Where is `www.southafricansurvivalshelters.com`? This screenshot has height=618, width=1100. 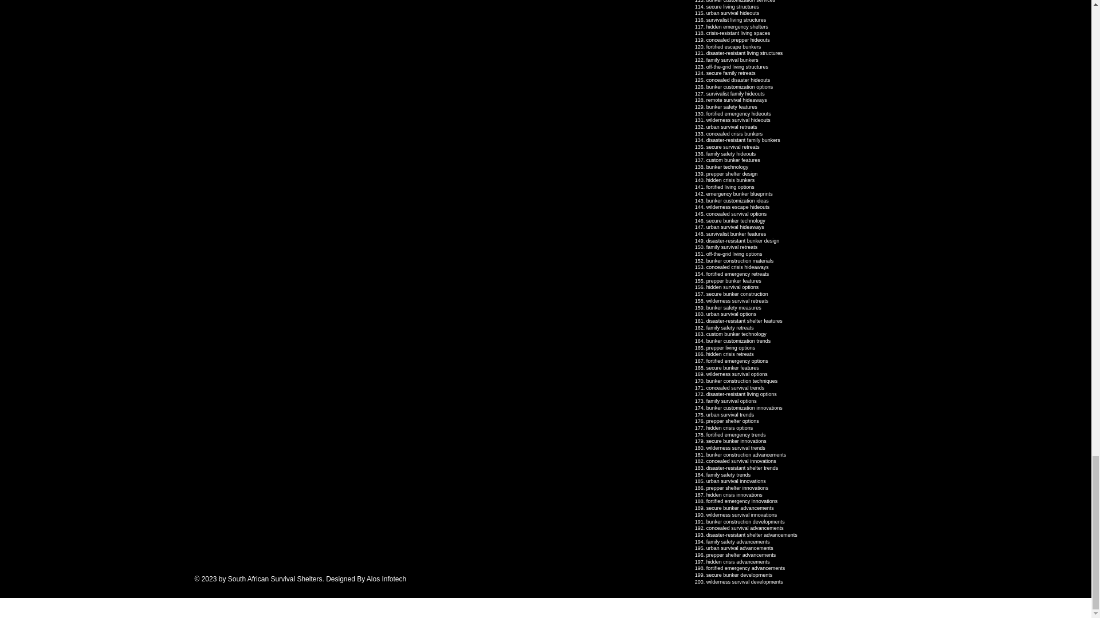
www.southafricansurvivalshelters.com is located at coordinates (277, 126).